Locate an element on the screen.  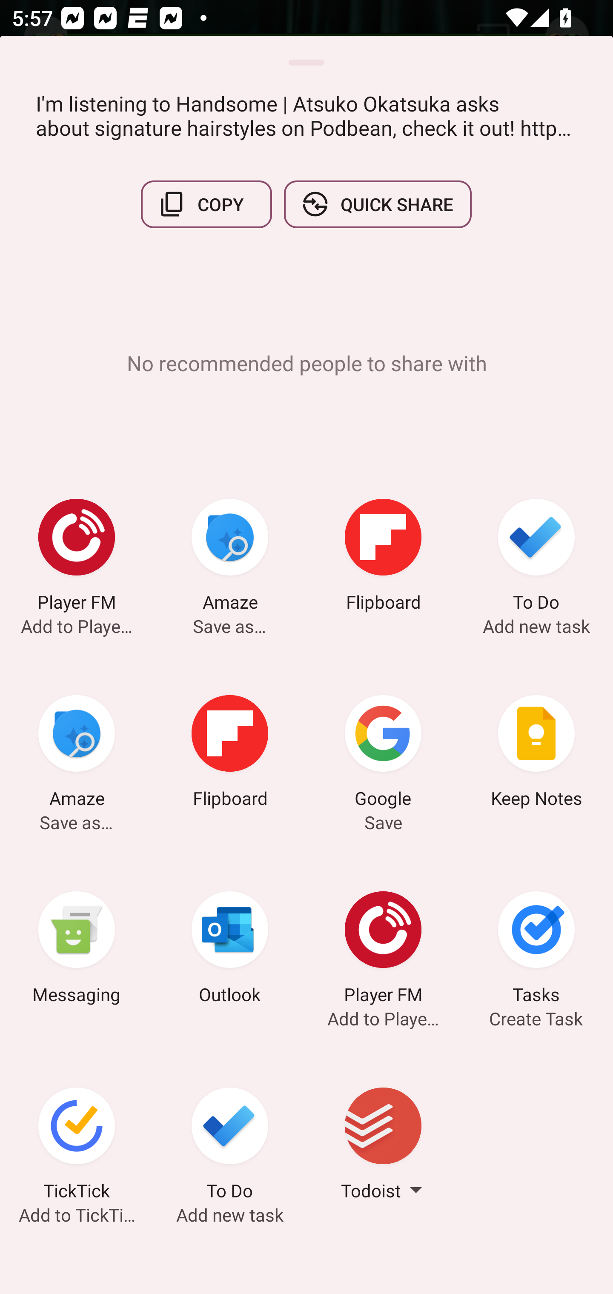
To Do Add new task is located at coordinates (536, 558).